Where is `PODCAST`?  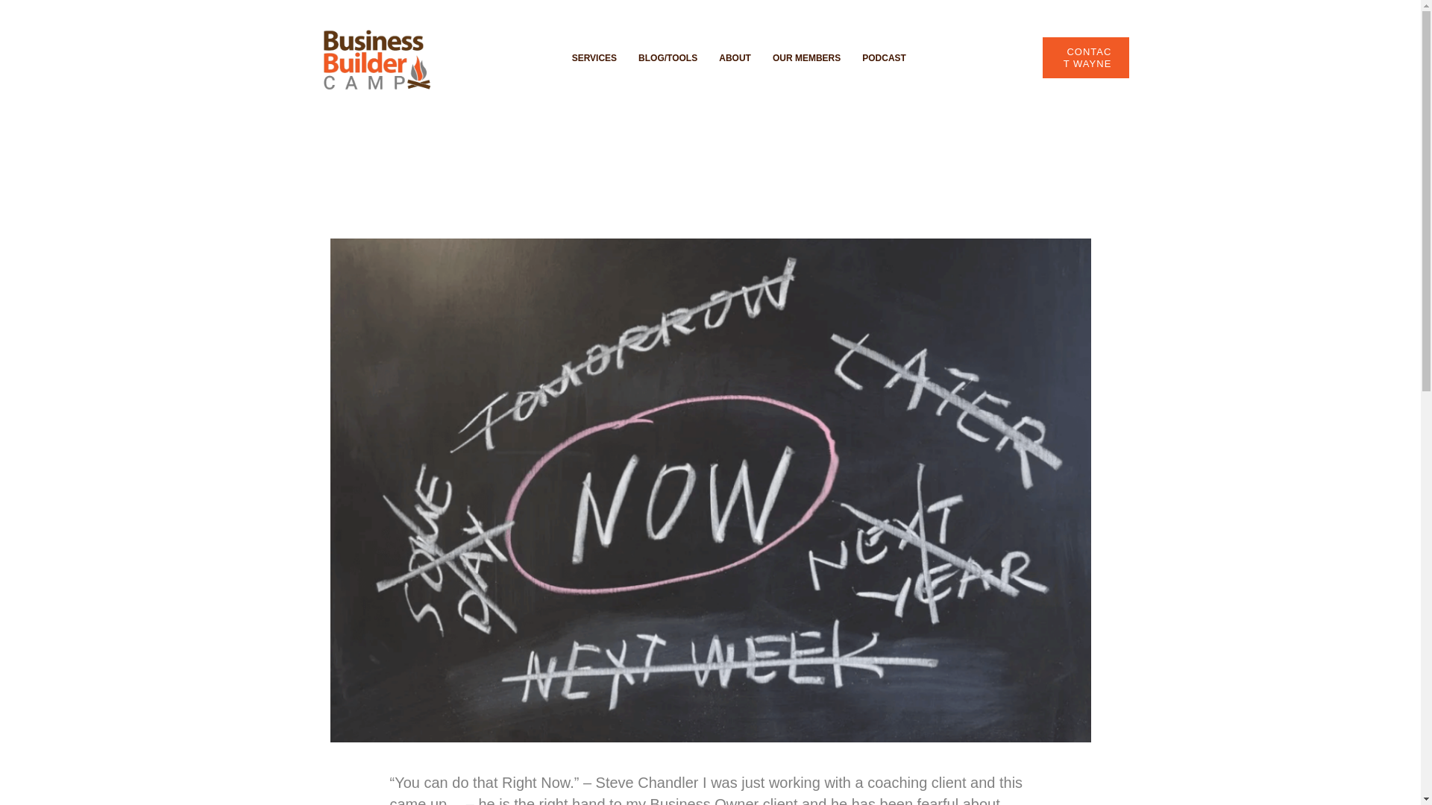 PODCAST is located at coordinates (884, 58).